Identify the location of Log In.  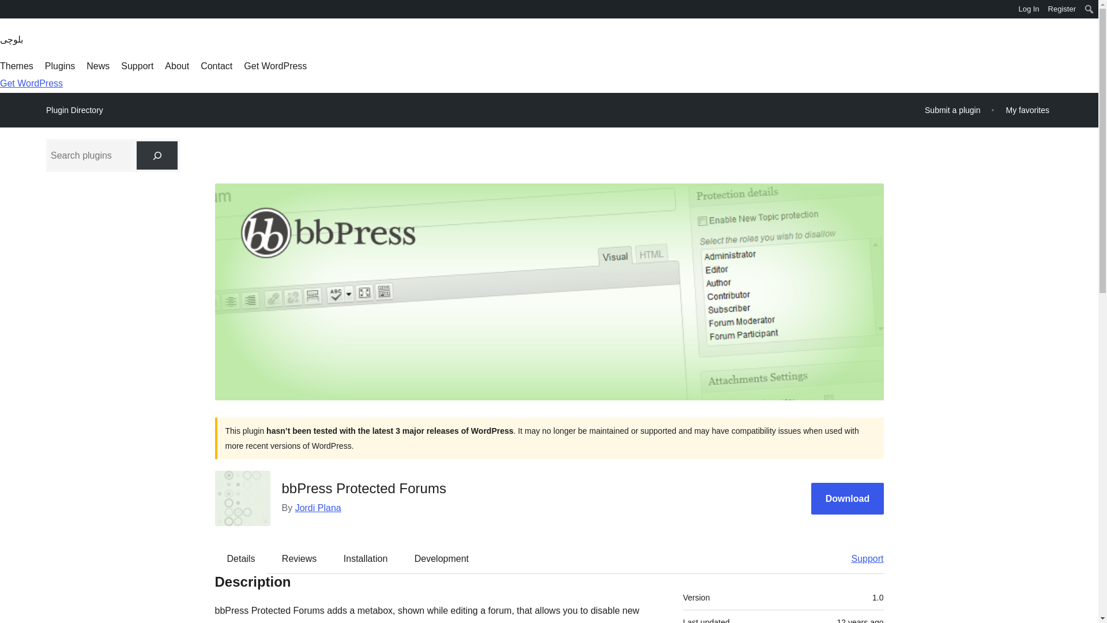
(1029, 9).